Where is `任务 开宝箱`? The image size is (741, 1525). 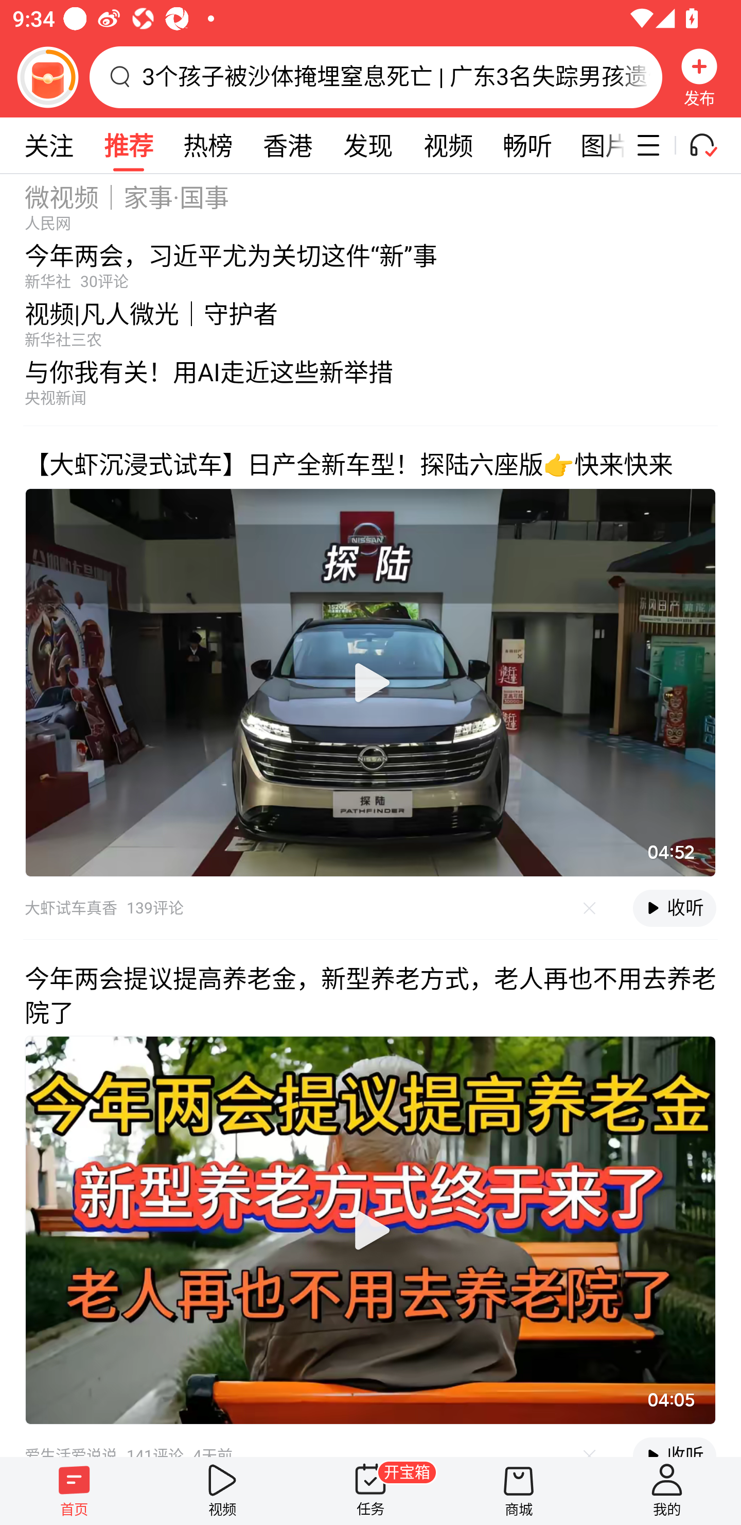
任务 开宝箱 is located at coordinates (370, 1490).